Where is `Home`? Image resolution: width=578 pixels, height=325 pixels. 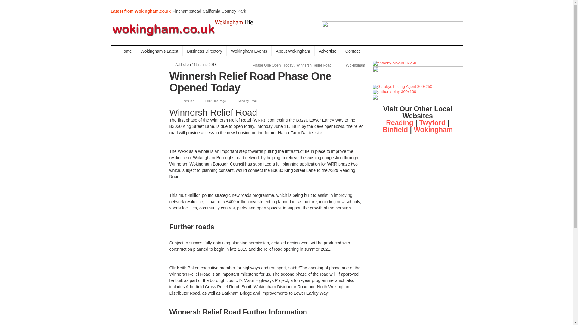 Home is located at coordinates (123, 51).